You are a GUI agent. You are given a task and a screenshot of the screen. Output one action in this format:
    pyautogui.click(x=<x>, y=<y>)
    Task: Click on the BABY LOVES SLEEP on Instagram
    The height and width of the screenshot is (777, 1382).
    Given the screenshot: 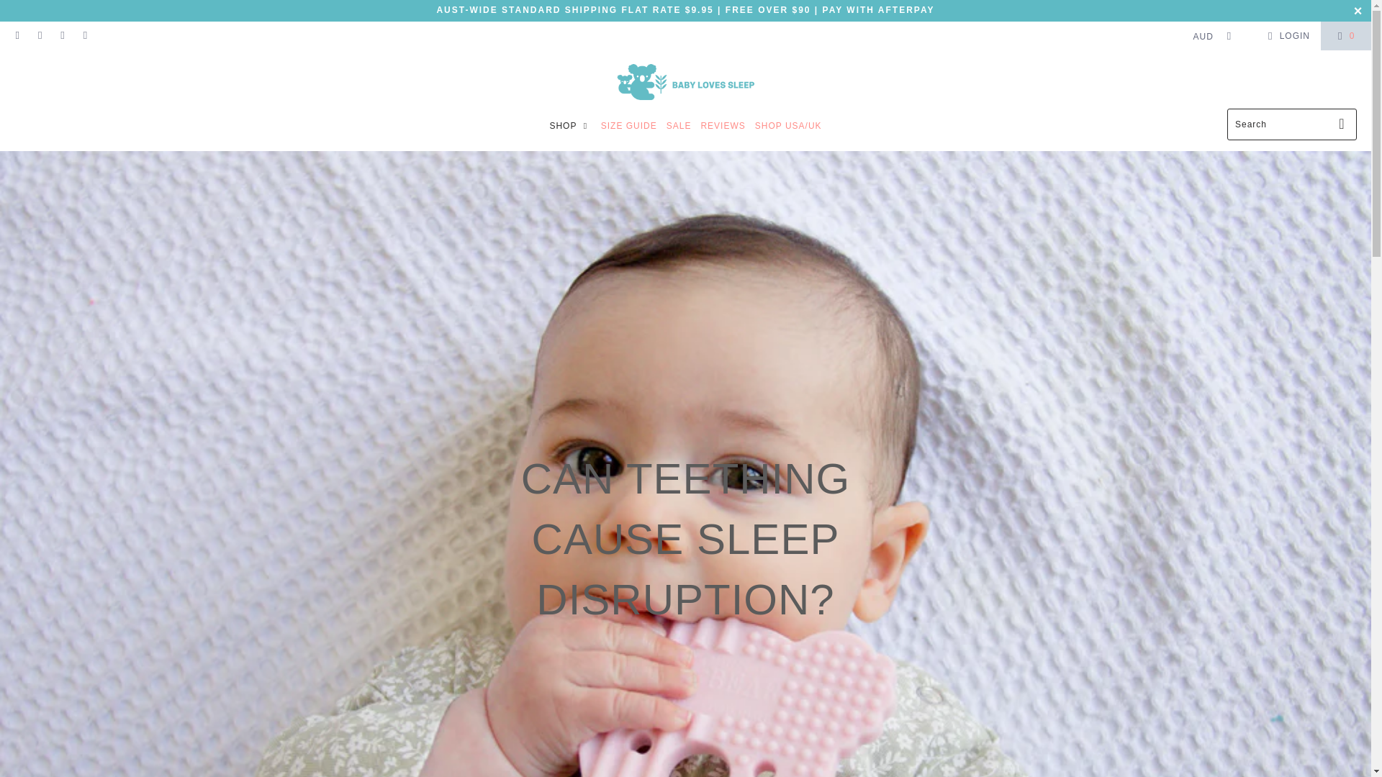 What is the action you would take?
    pyautogui.click(x=62, y=36)
    